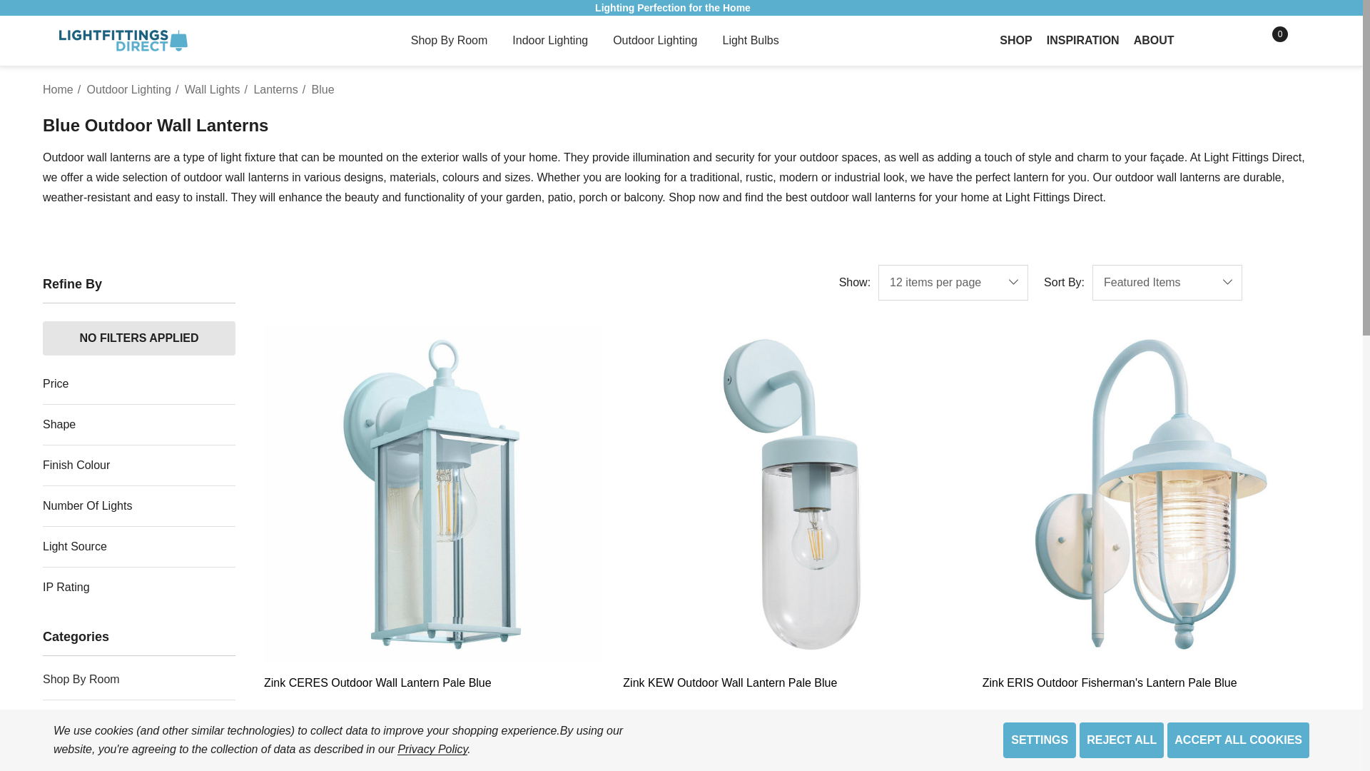  What do you see at coordinates (1151, 494) in the screenshot?
I see `Zink ERIS Outdoor Fisherman's Lantern Pale Blue Main Image` at bounding box center [1151, 494].